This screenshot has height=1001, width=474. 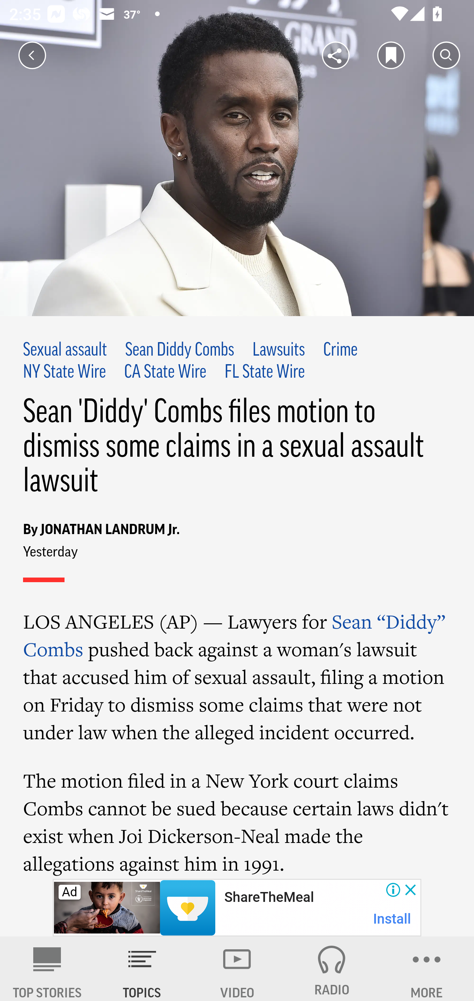 I want to click on ShareTheMeal, so click(x=269, y=897).